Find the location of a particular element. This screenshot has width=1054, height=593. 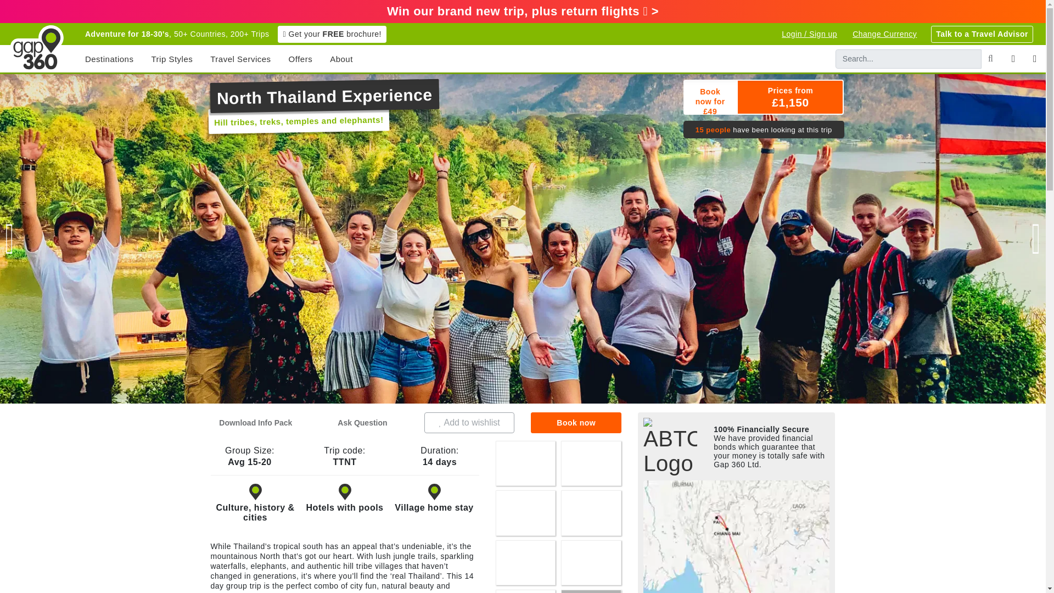

Destinations is located at coordinates (109, 58).